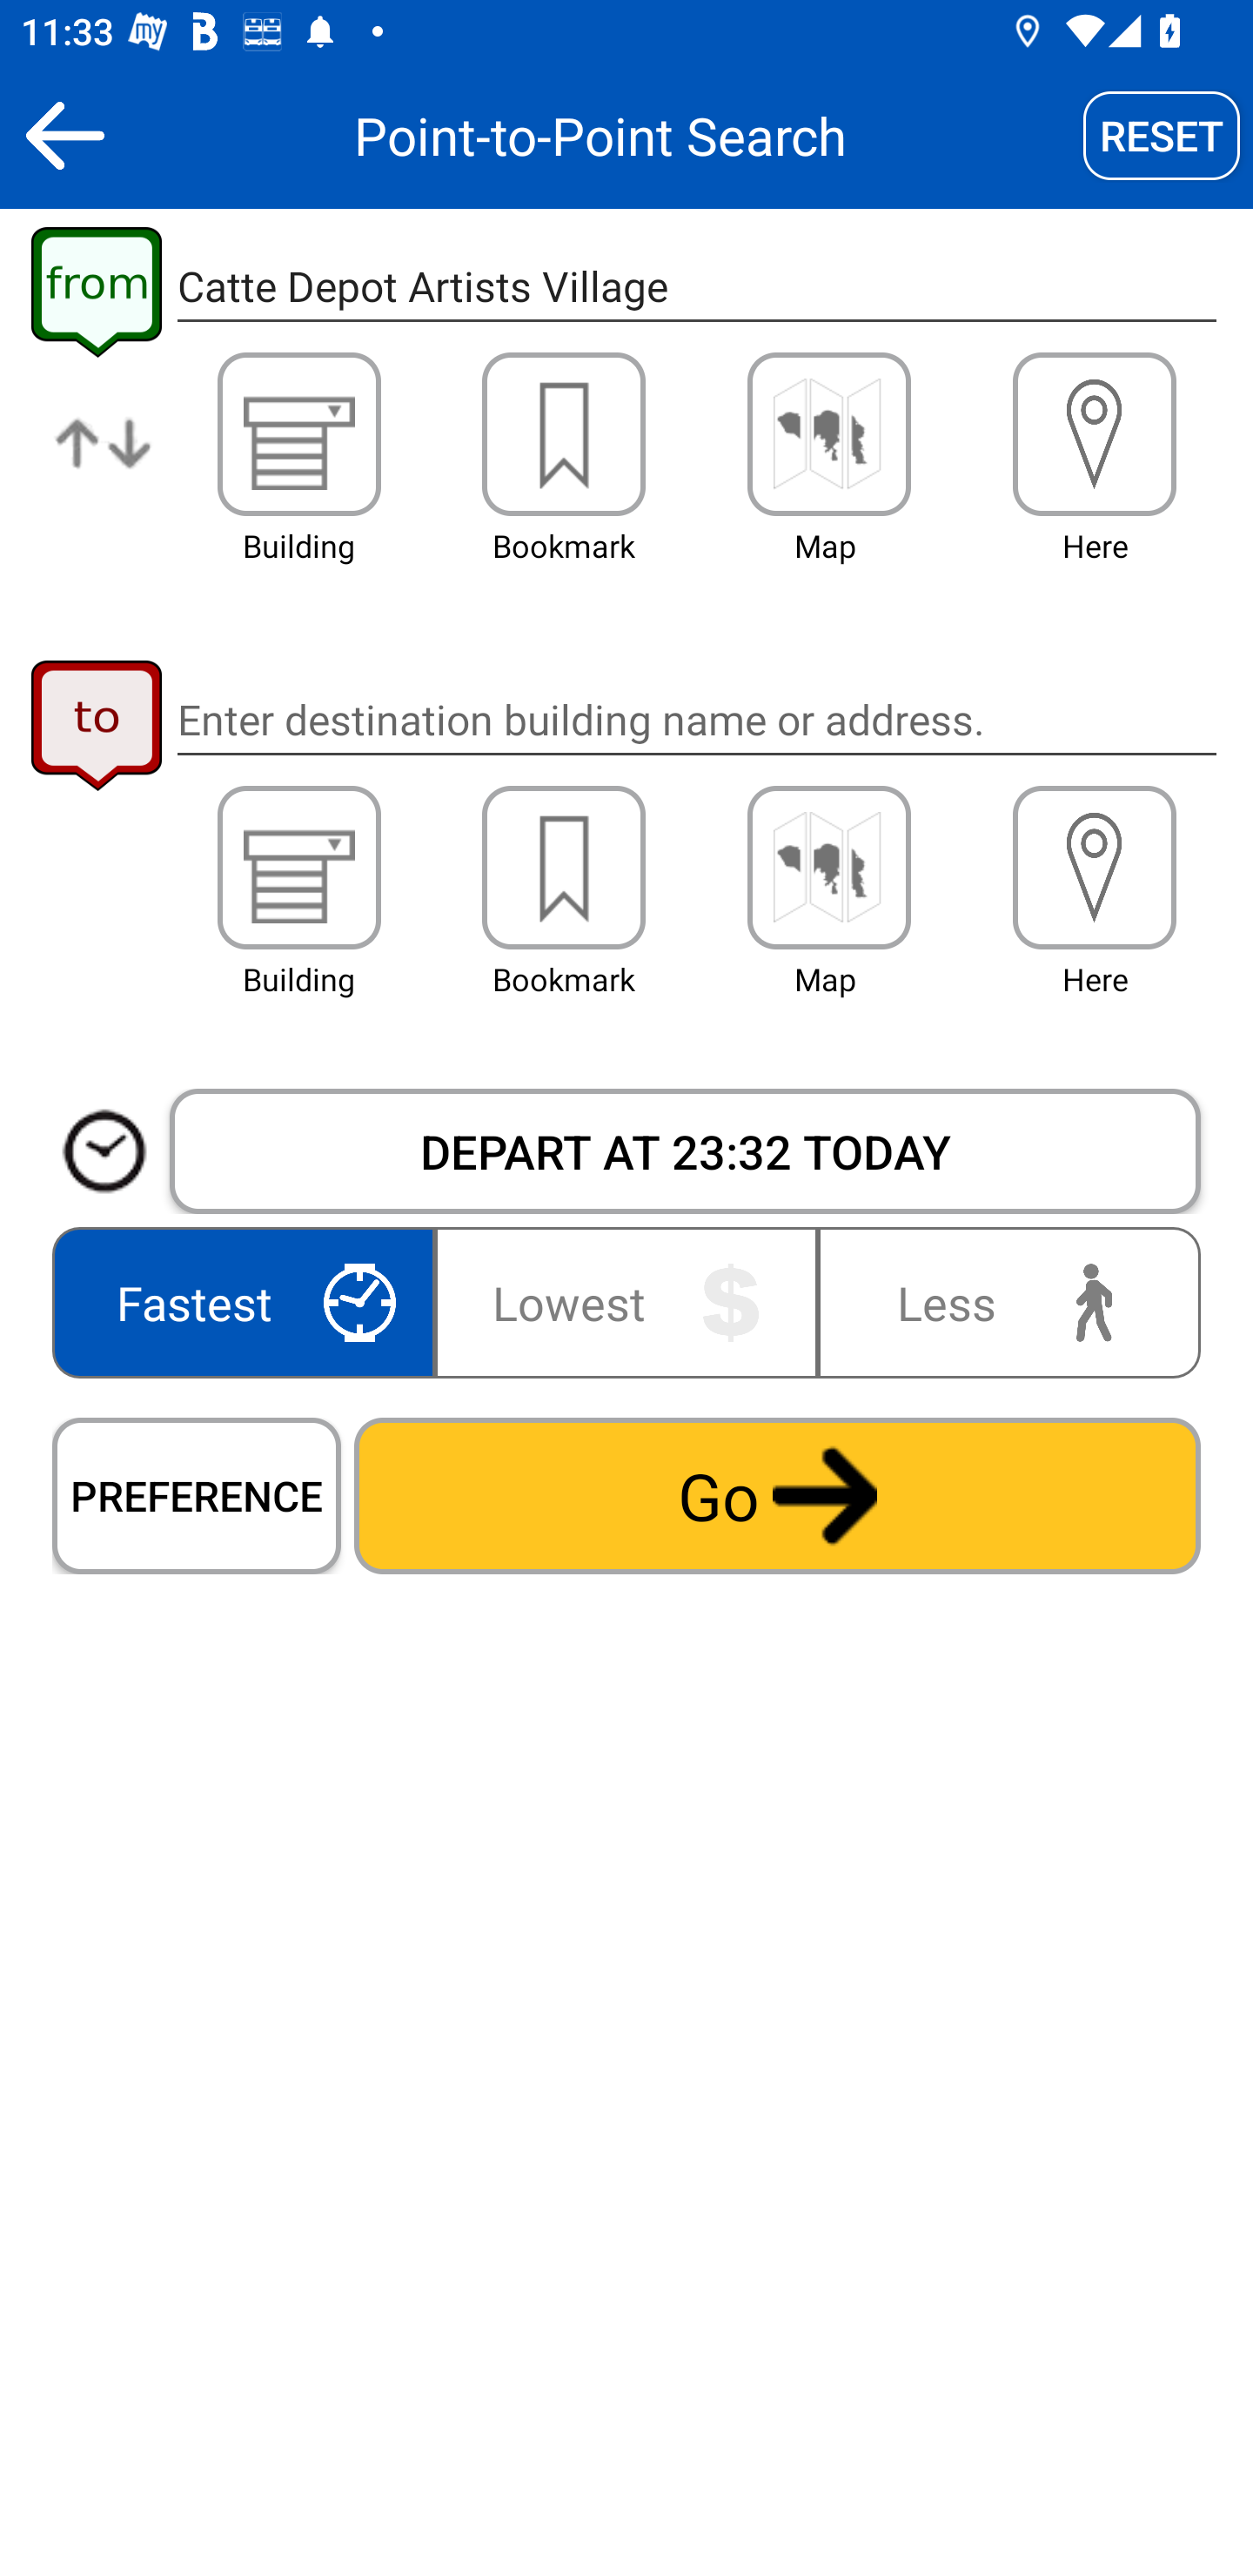 The width and height of the screenshot is (1253, 2576). I want to click on PREFERENCE Preference, so click(197, 1495).